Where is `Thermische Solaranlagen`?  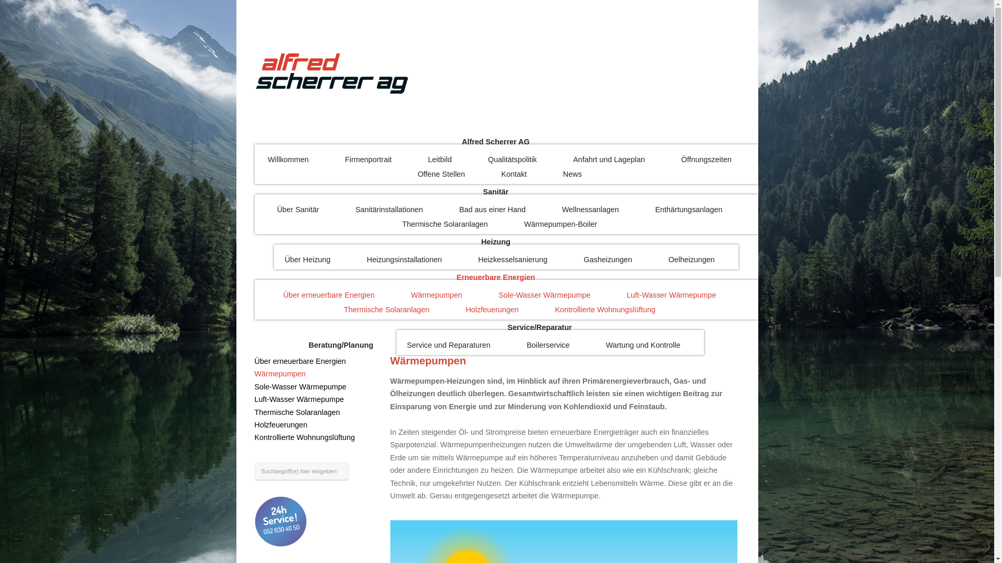
Thermische Solaranlagen is located at coordinates (387, 312).